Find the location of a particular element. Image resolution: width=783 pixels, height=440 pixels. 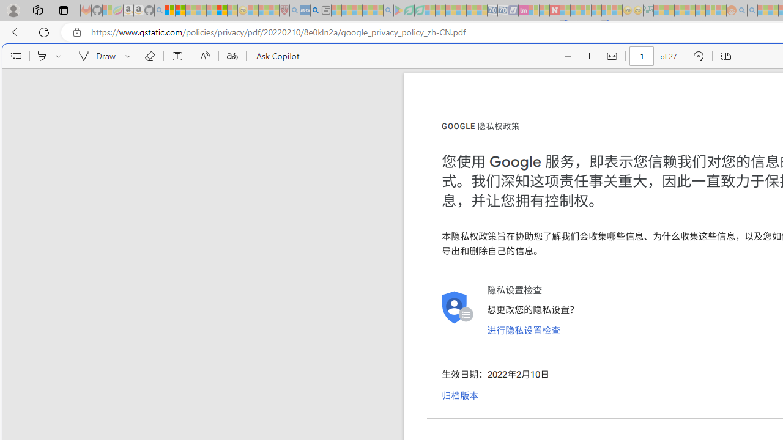

Microsoft-Report a Concern to Bing - Sleeping is located at coordinates (108, 11).